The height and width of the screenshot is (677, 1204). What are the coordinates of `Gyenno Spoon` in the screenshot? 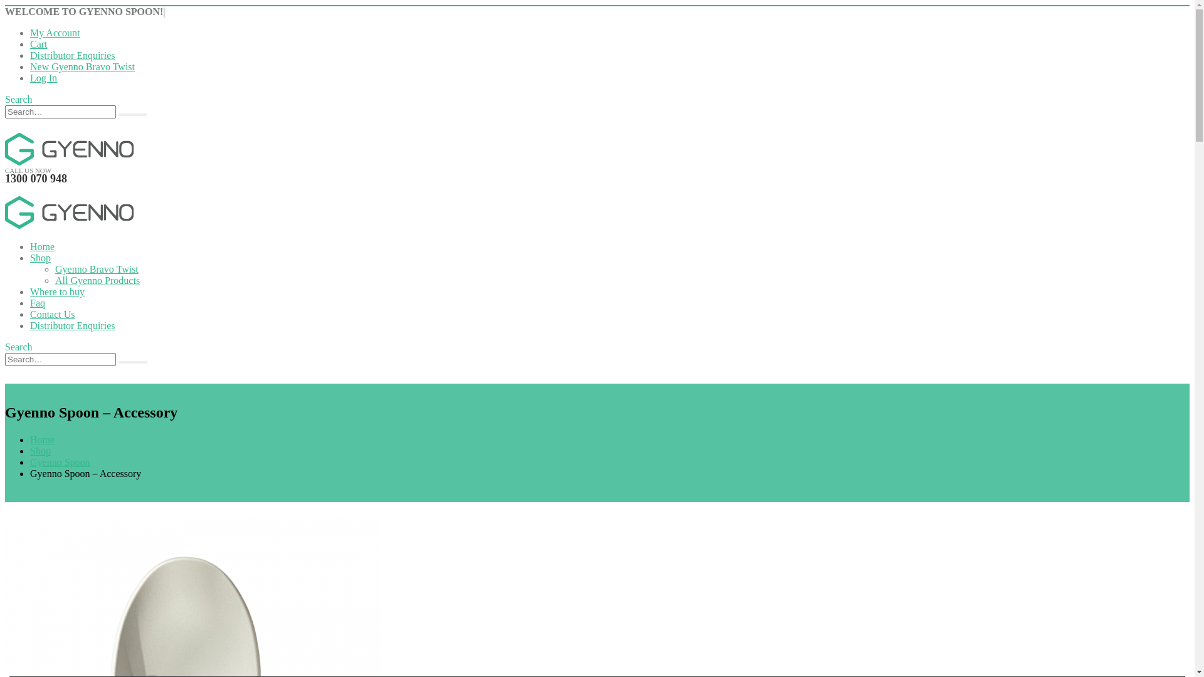 It's located at (60, 463).